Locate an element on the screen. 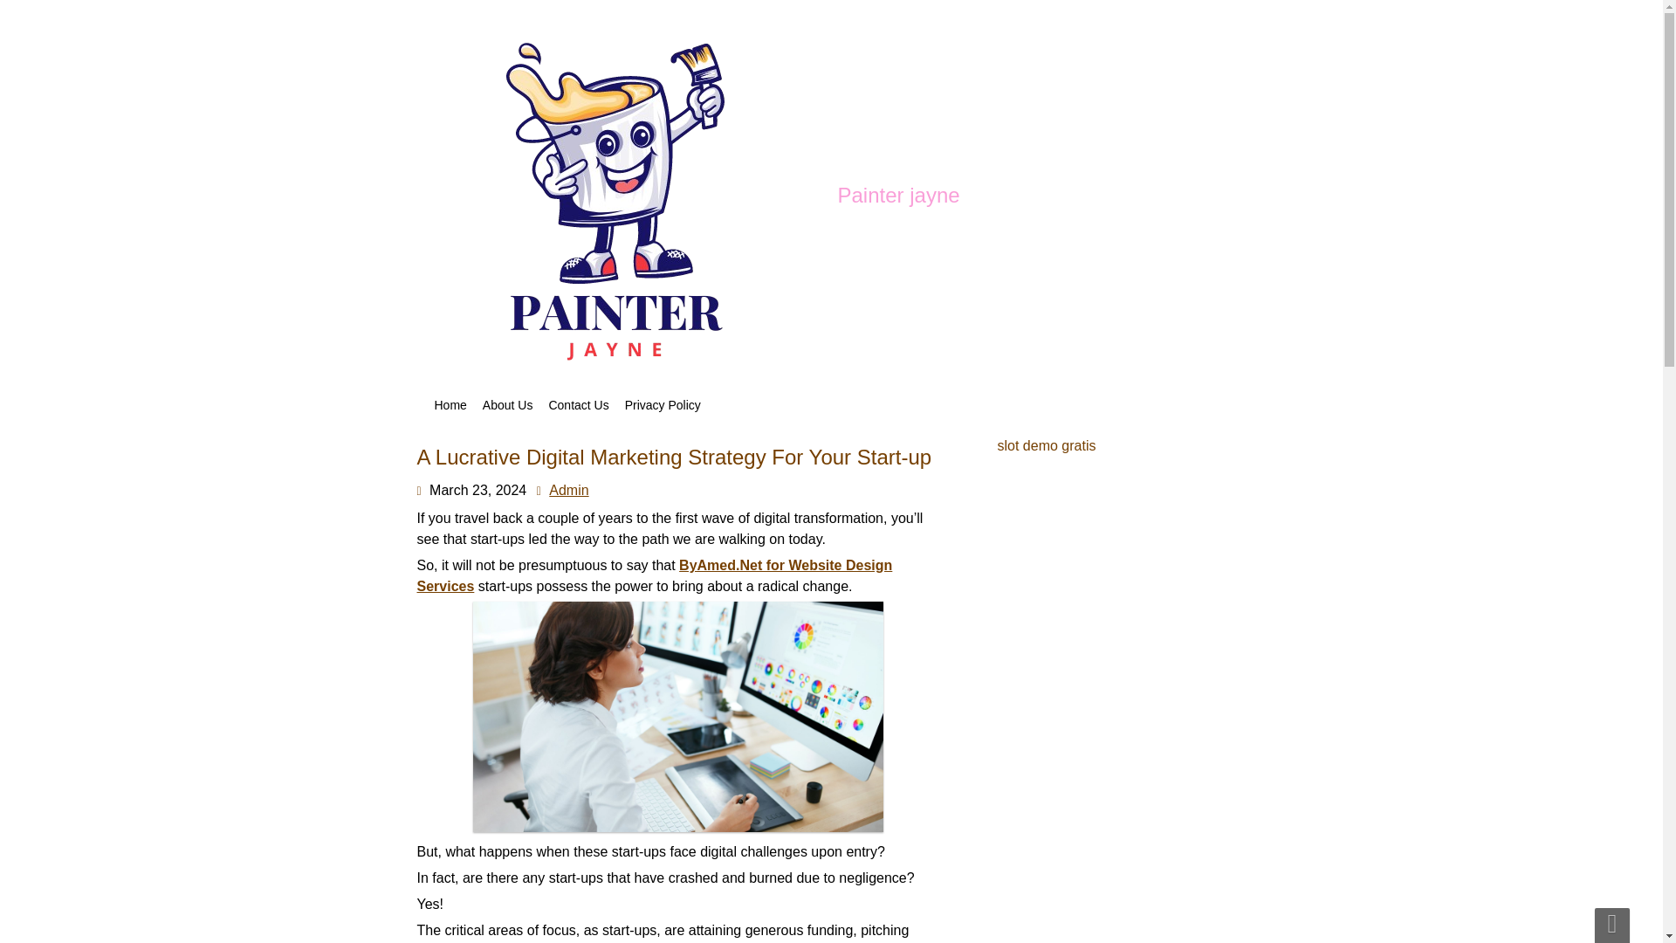  Admin is located at coordinates (568, 490).